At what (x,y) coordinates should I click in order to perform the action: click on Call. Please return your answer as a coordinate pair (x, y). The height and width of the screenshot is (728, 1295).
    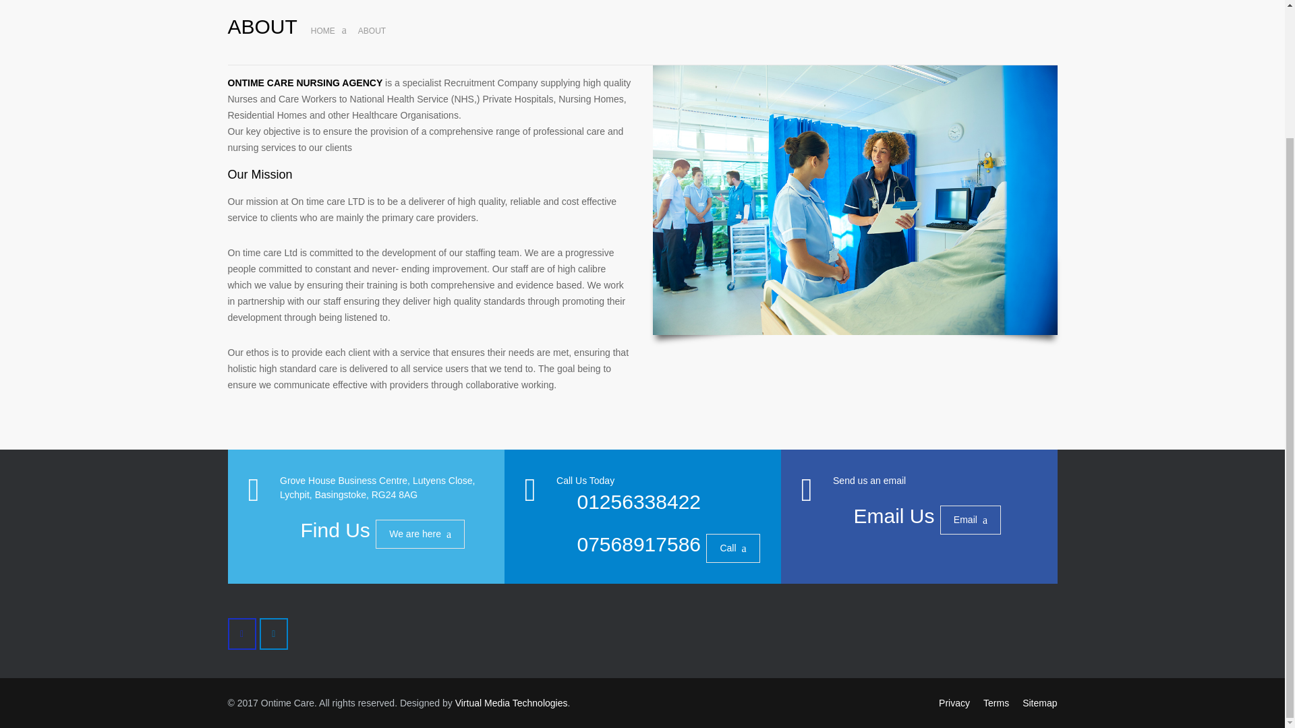
    Looking at the image, I should click on (732, 547).